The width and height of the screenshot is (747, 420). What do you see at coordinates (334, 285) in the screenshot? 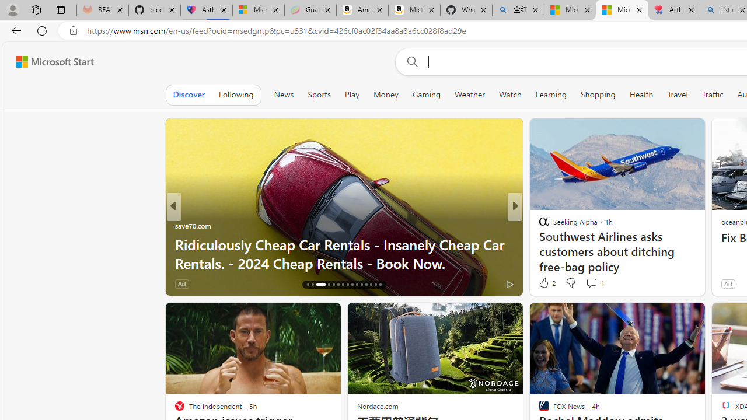
I see `AutomationID: tab-20` at bounding box center [334, 285].